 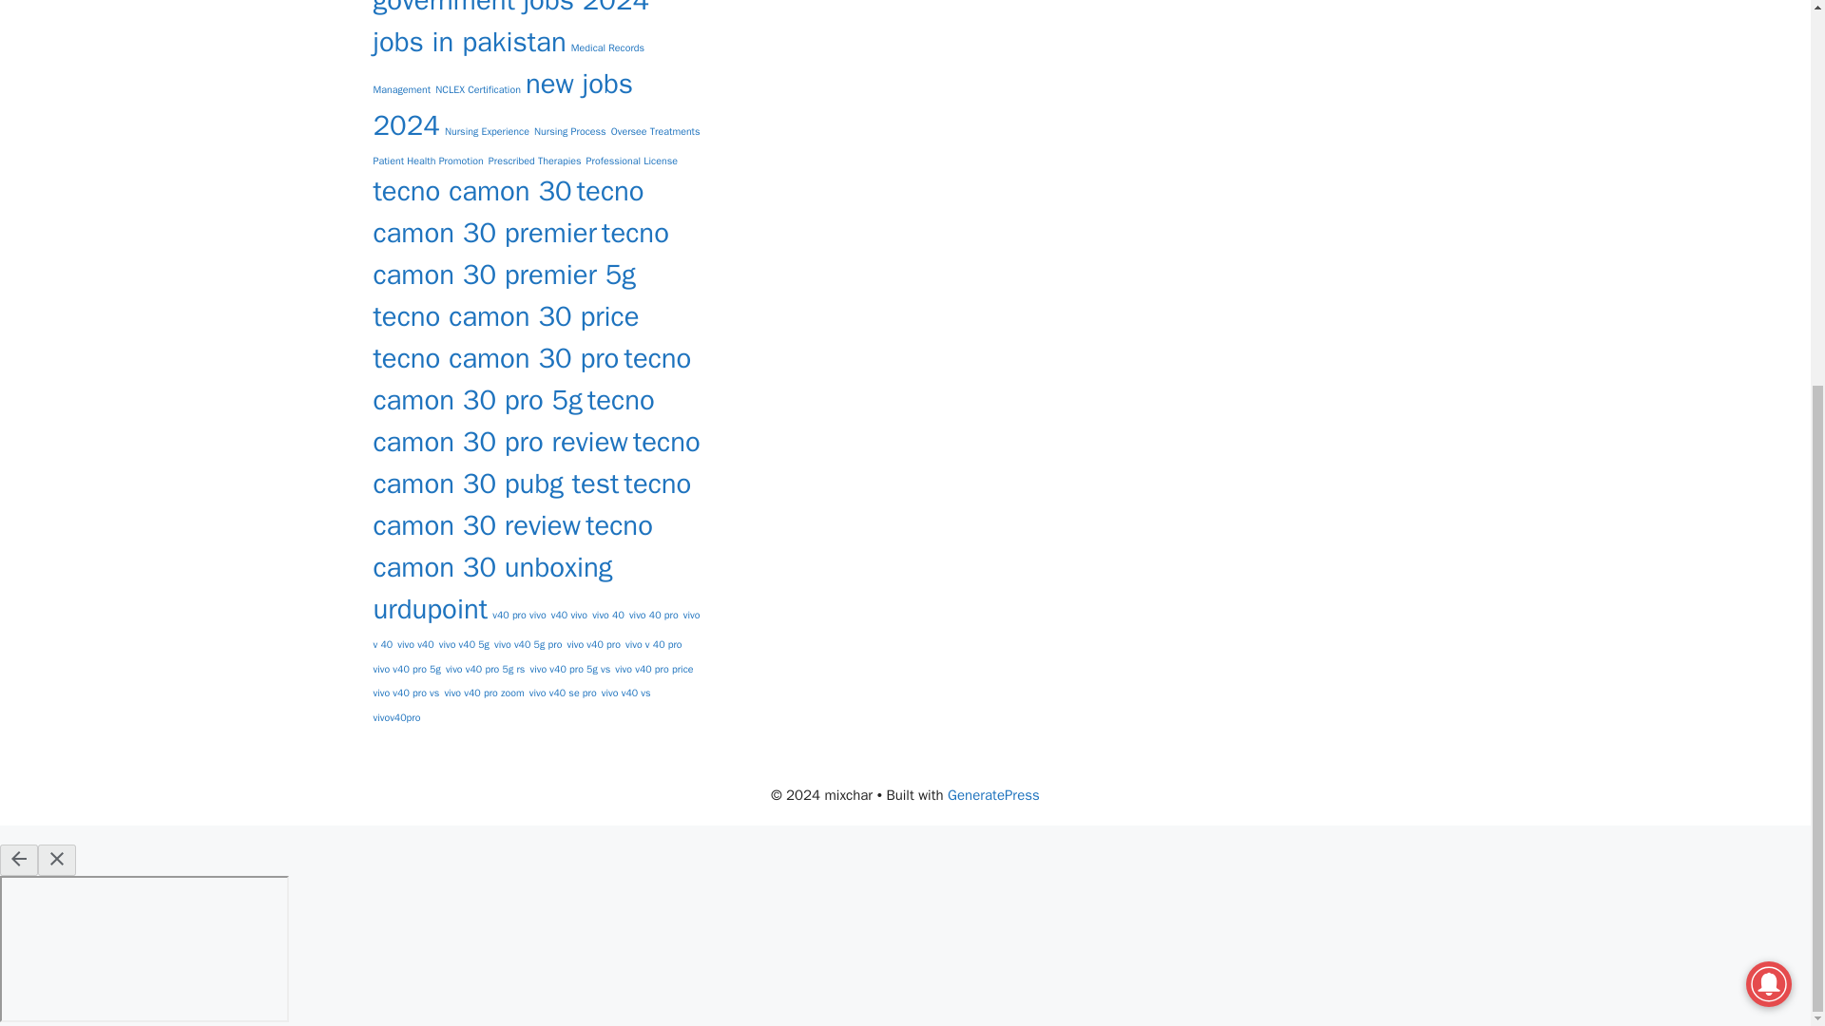 What do you see at coordinates (508, 68) in the screenshot?
I see `Medical Records Management` at bounding box center [508, 68].